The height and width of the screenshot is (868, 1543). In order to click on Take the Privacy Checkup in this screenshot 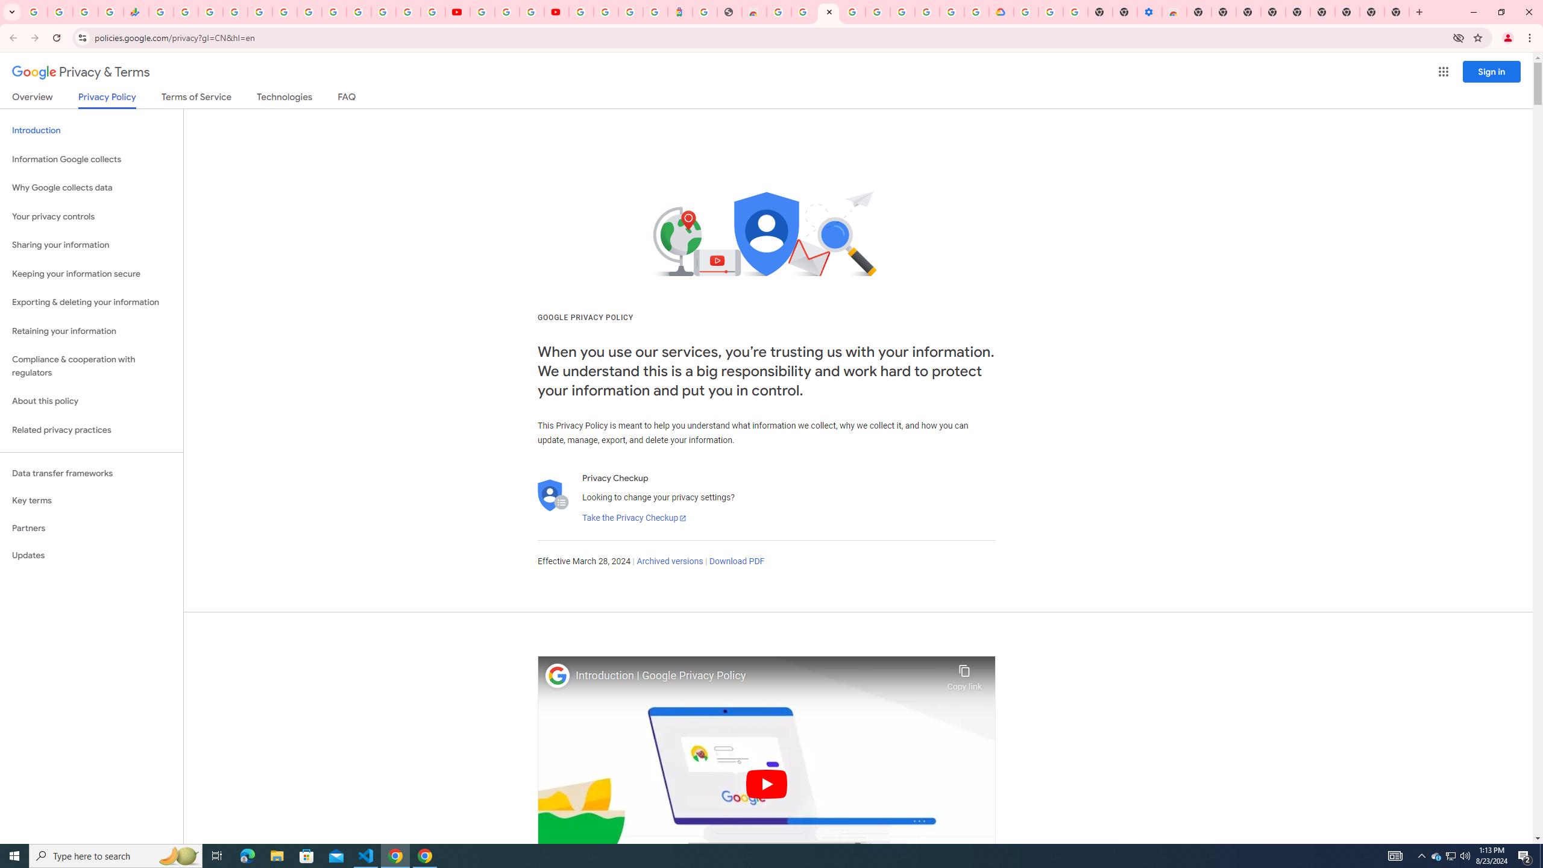, I will do `click(634, 518)`.